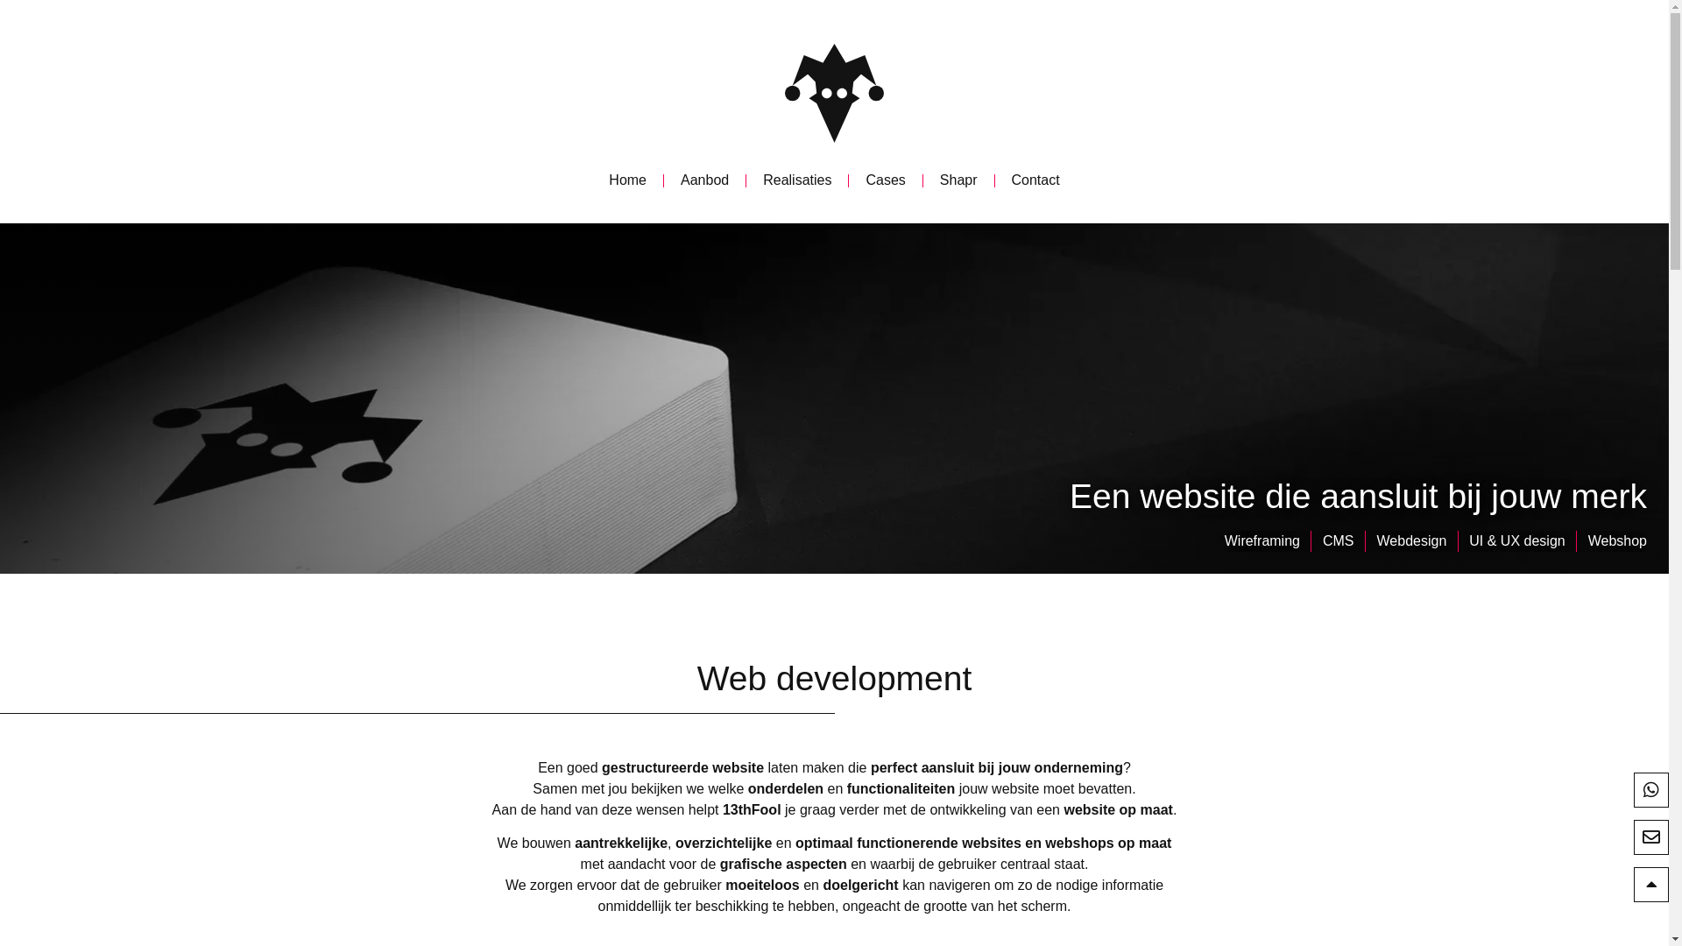  Describe the element at coordinates (783, 864) in the screenshot. I see `grafische aspecten` at that location.